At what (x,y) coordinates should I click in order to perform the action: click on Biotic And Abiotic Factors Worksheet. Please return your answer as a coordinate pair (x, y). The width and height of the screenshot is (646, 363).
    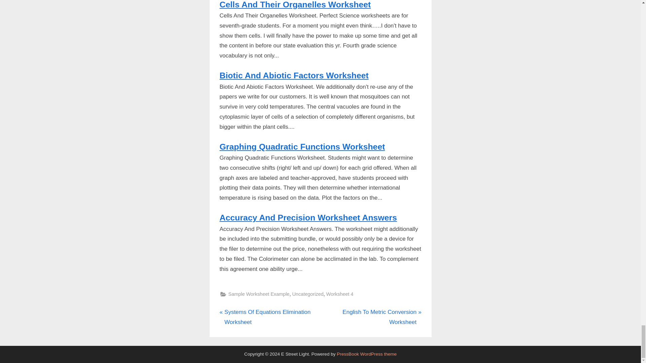
    Looking at the image, I should click on (371, 317).